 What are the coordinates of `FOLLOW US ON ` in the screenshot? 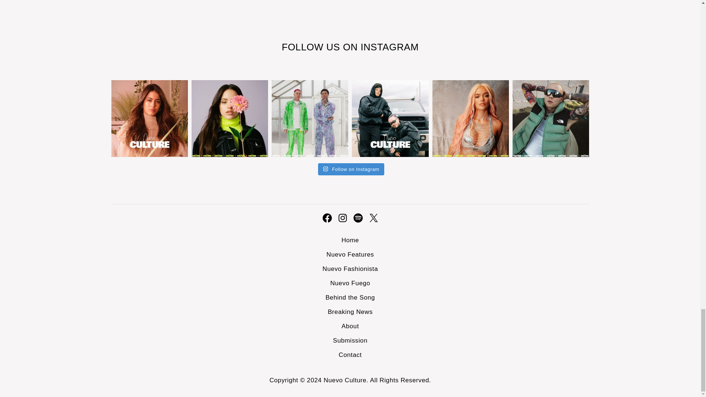 It's located at (321, 47).